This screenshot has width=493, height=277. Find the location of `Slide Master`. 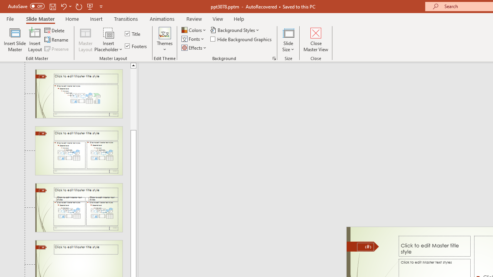

Slide Master is located at coordinates (40, 18).